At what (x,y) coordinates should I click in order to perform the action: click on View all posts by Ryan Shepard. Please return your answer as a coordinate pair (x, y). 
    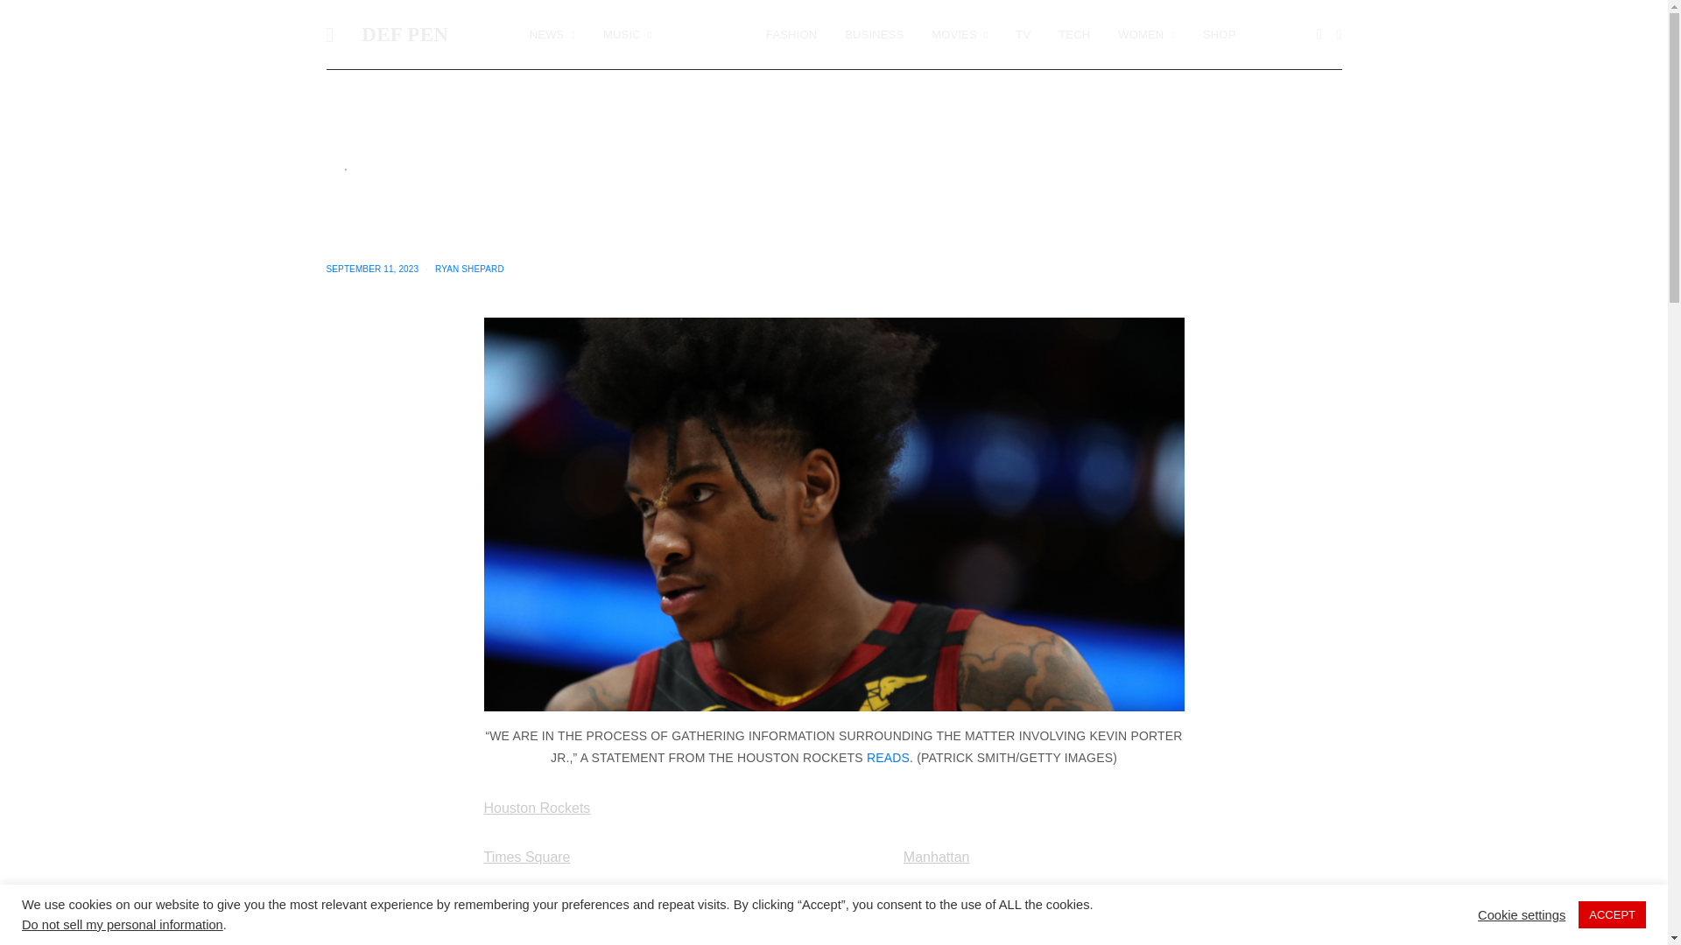
    Looking at the image, I should click on (469, 269).